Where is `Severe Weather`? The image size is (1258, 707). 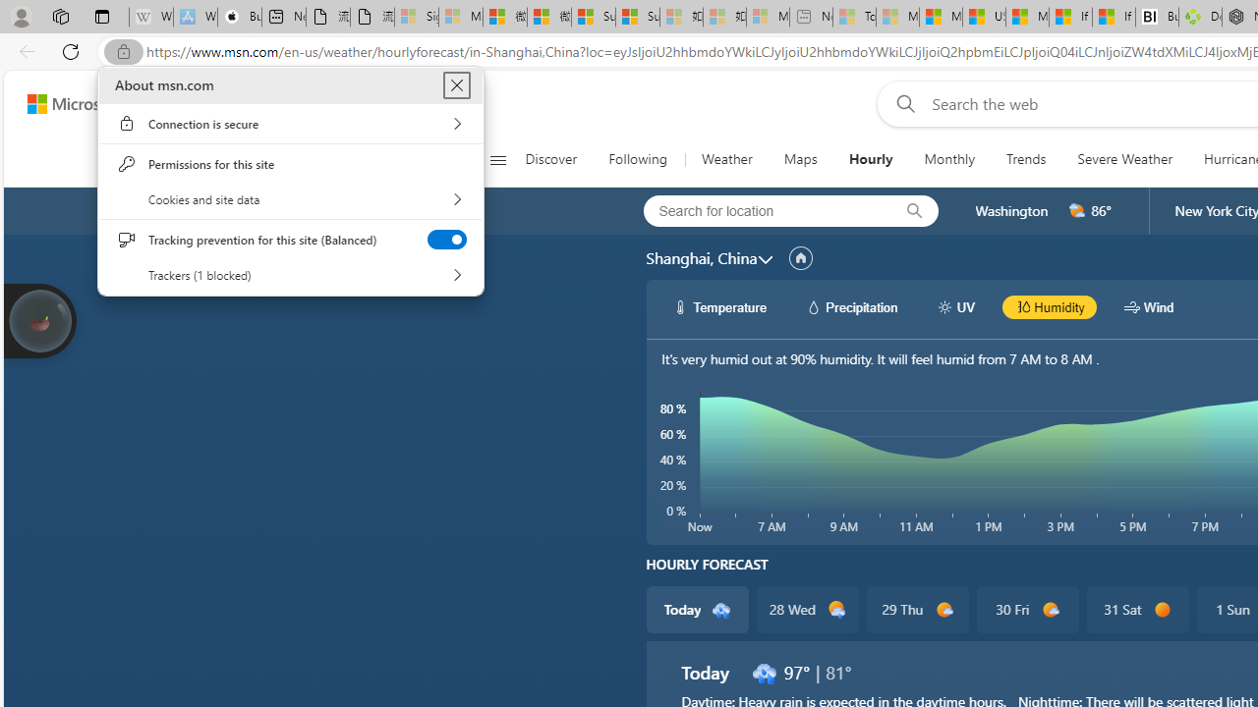 Severe Weather is located at coordinates (1124, 159).